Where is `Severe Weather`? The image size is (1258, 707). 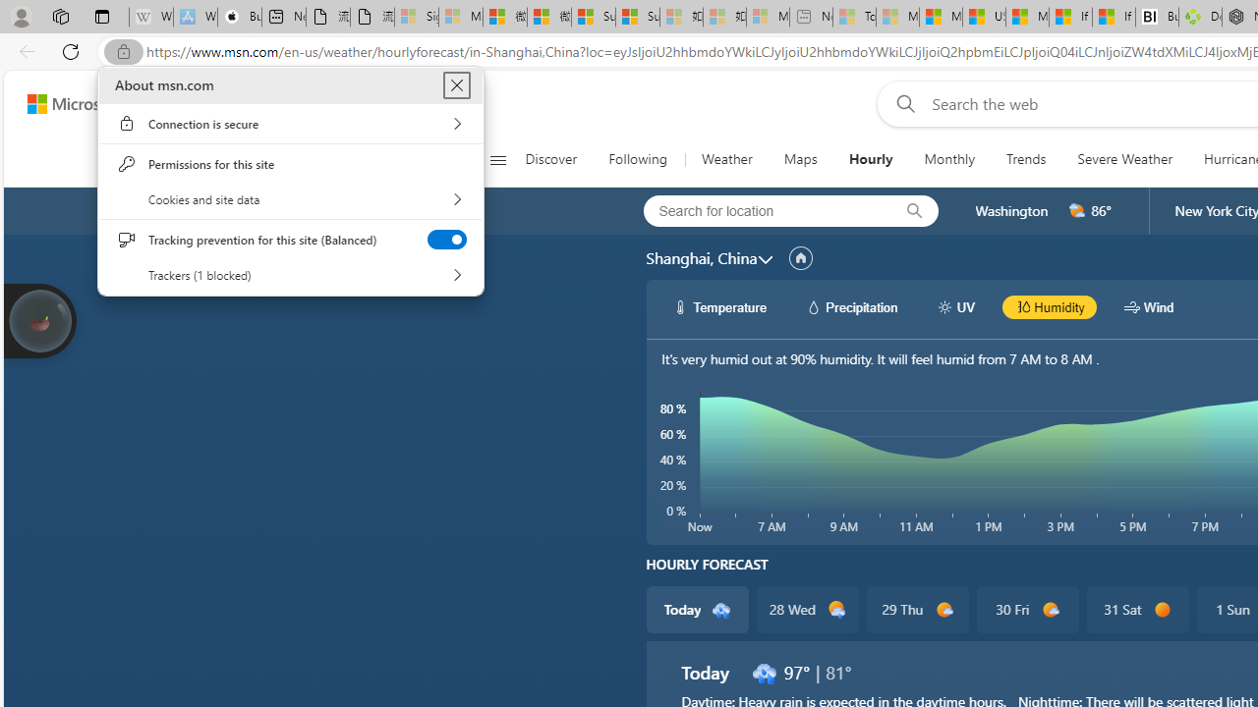 Severe Weather is located at coordinates (1124, 159).